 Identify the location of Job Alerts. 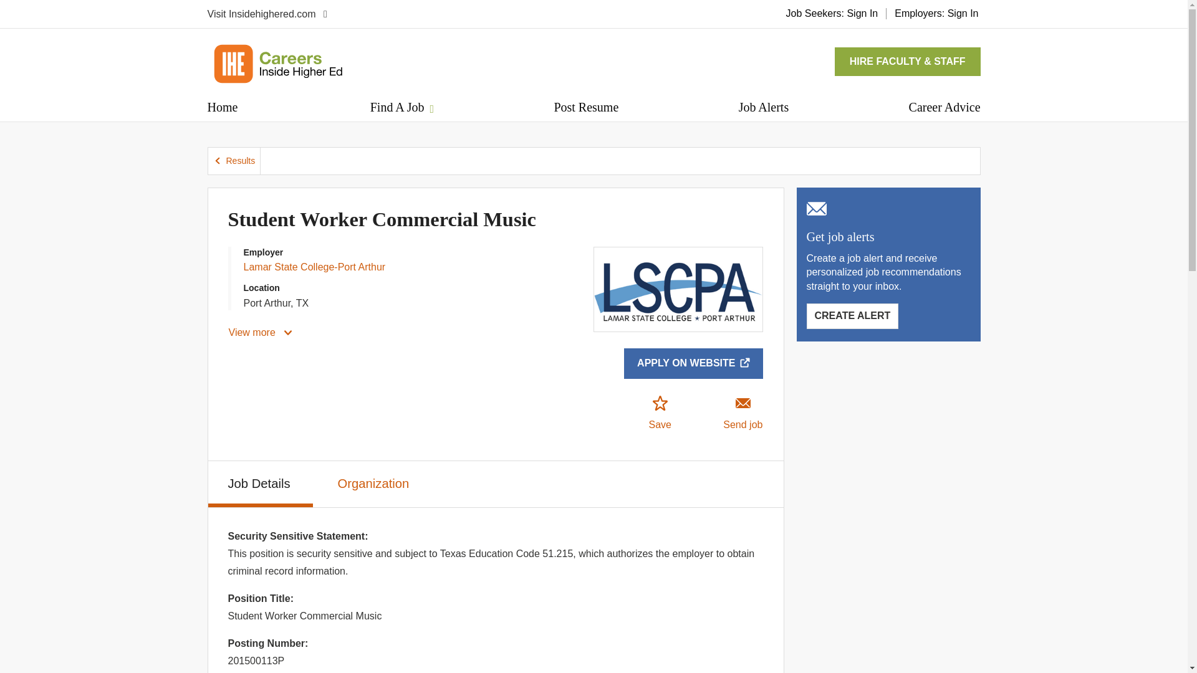
(763, 107).